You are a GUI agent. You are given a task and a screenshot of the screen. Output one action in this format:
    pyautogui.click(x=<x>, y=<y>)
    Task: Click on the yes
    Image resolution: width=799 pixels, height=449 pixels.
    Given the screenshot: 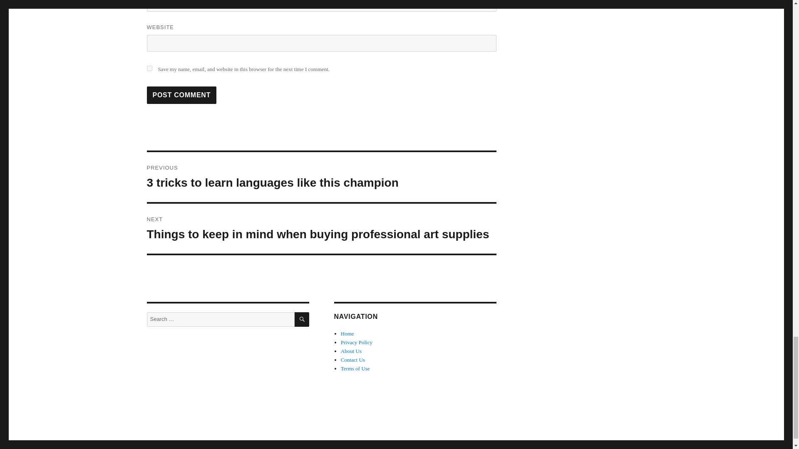 What is the action you would take?
    pyautogui.click(x=149, y=68)
    